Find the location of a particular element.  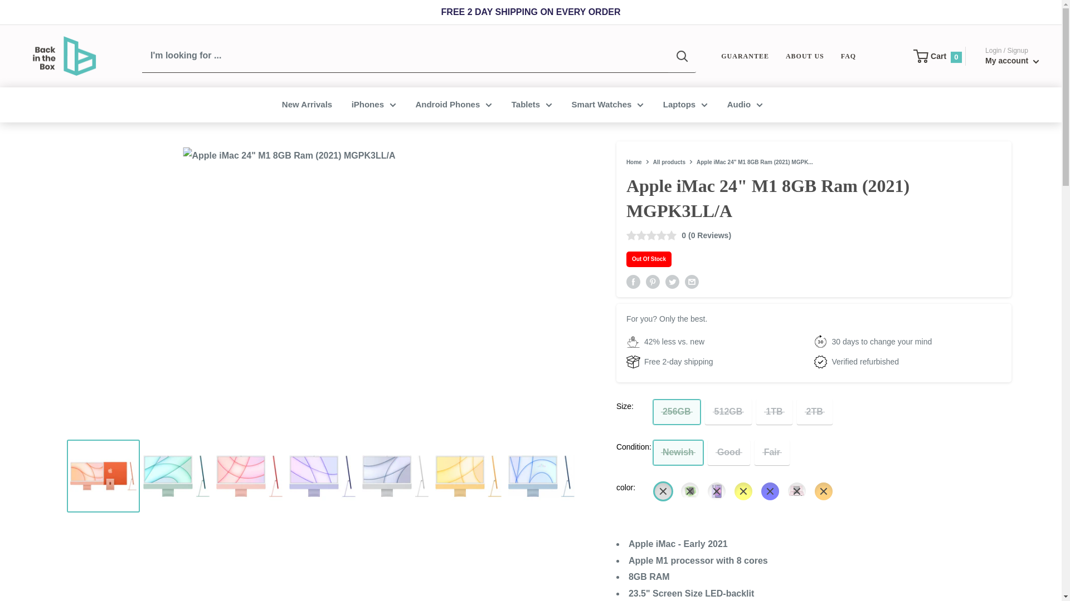

silver is located at coordinates (663, 491).